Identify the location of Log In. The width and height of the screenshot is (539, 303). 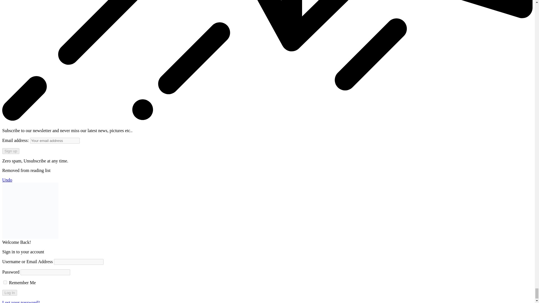
(10, 293).